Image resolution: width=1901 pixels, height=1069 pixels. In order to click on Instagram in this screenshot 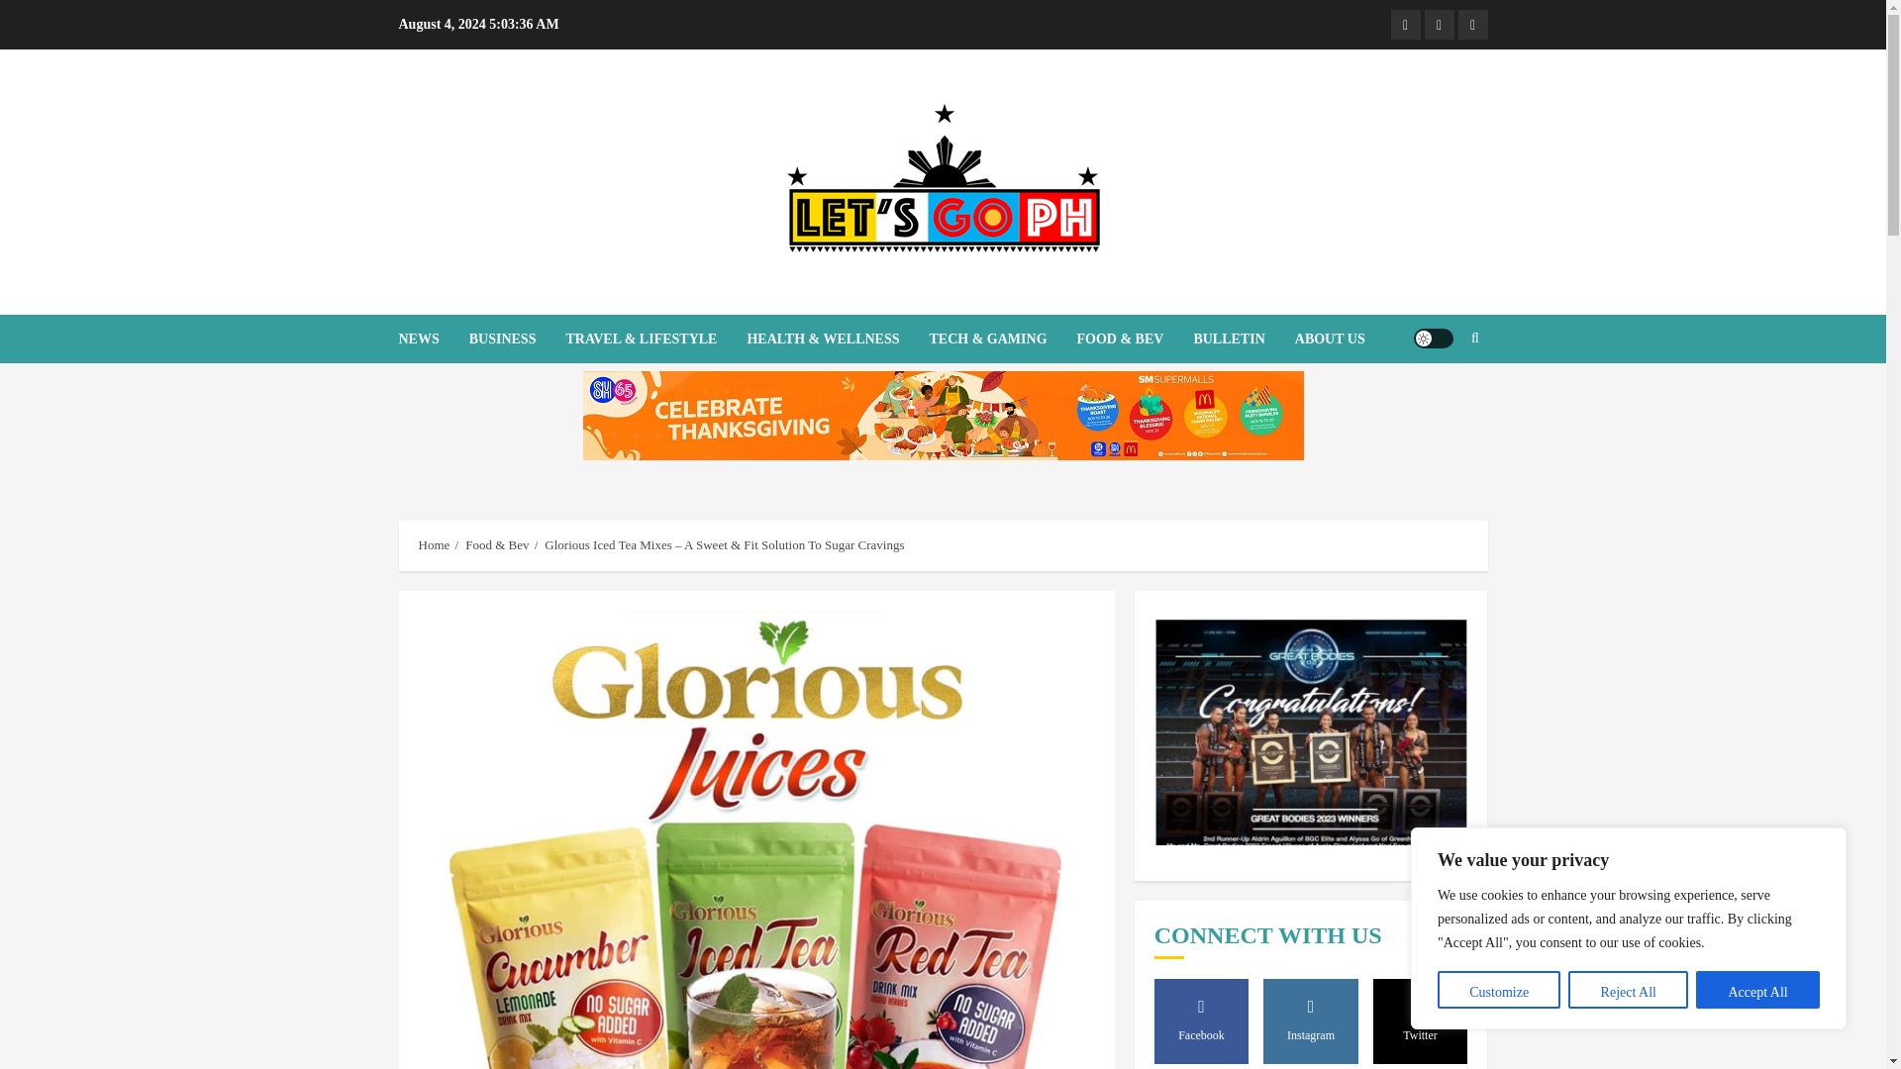, I will do `click(1439, 24)`.